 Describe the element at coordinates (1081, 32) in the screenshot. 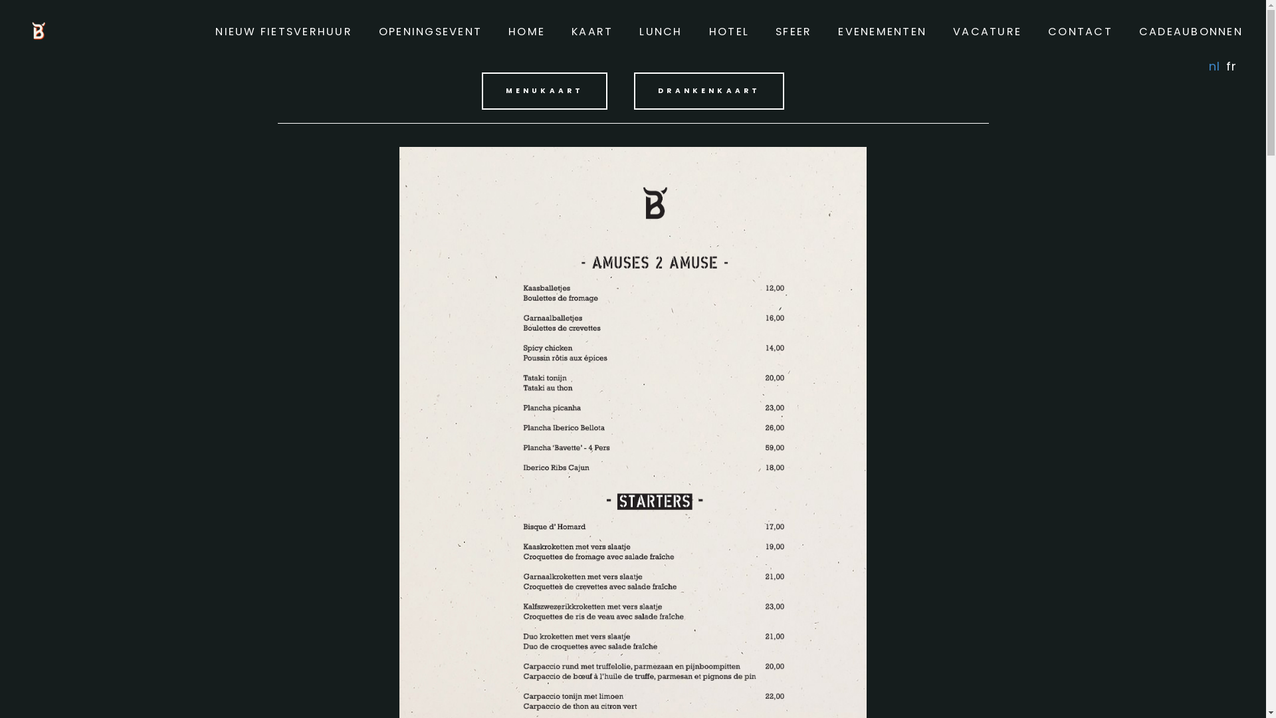

I see `CONTACT` at that location.